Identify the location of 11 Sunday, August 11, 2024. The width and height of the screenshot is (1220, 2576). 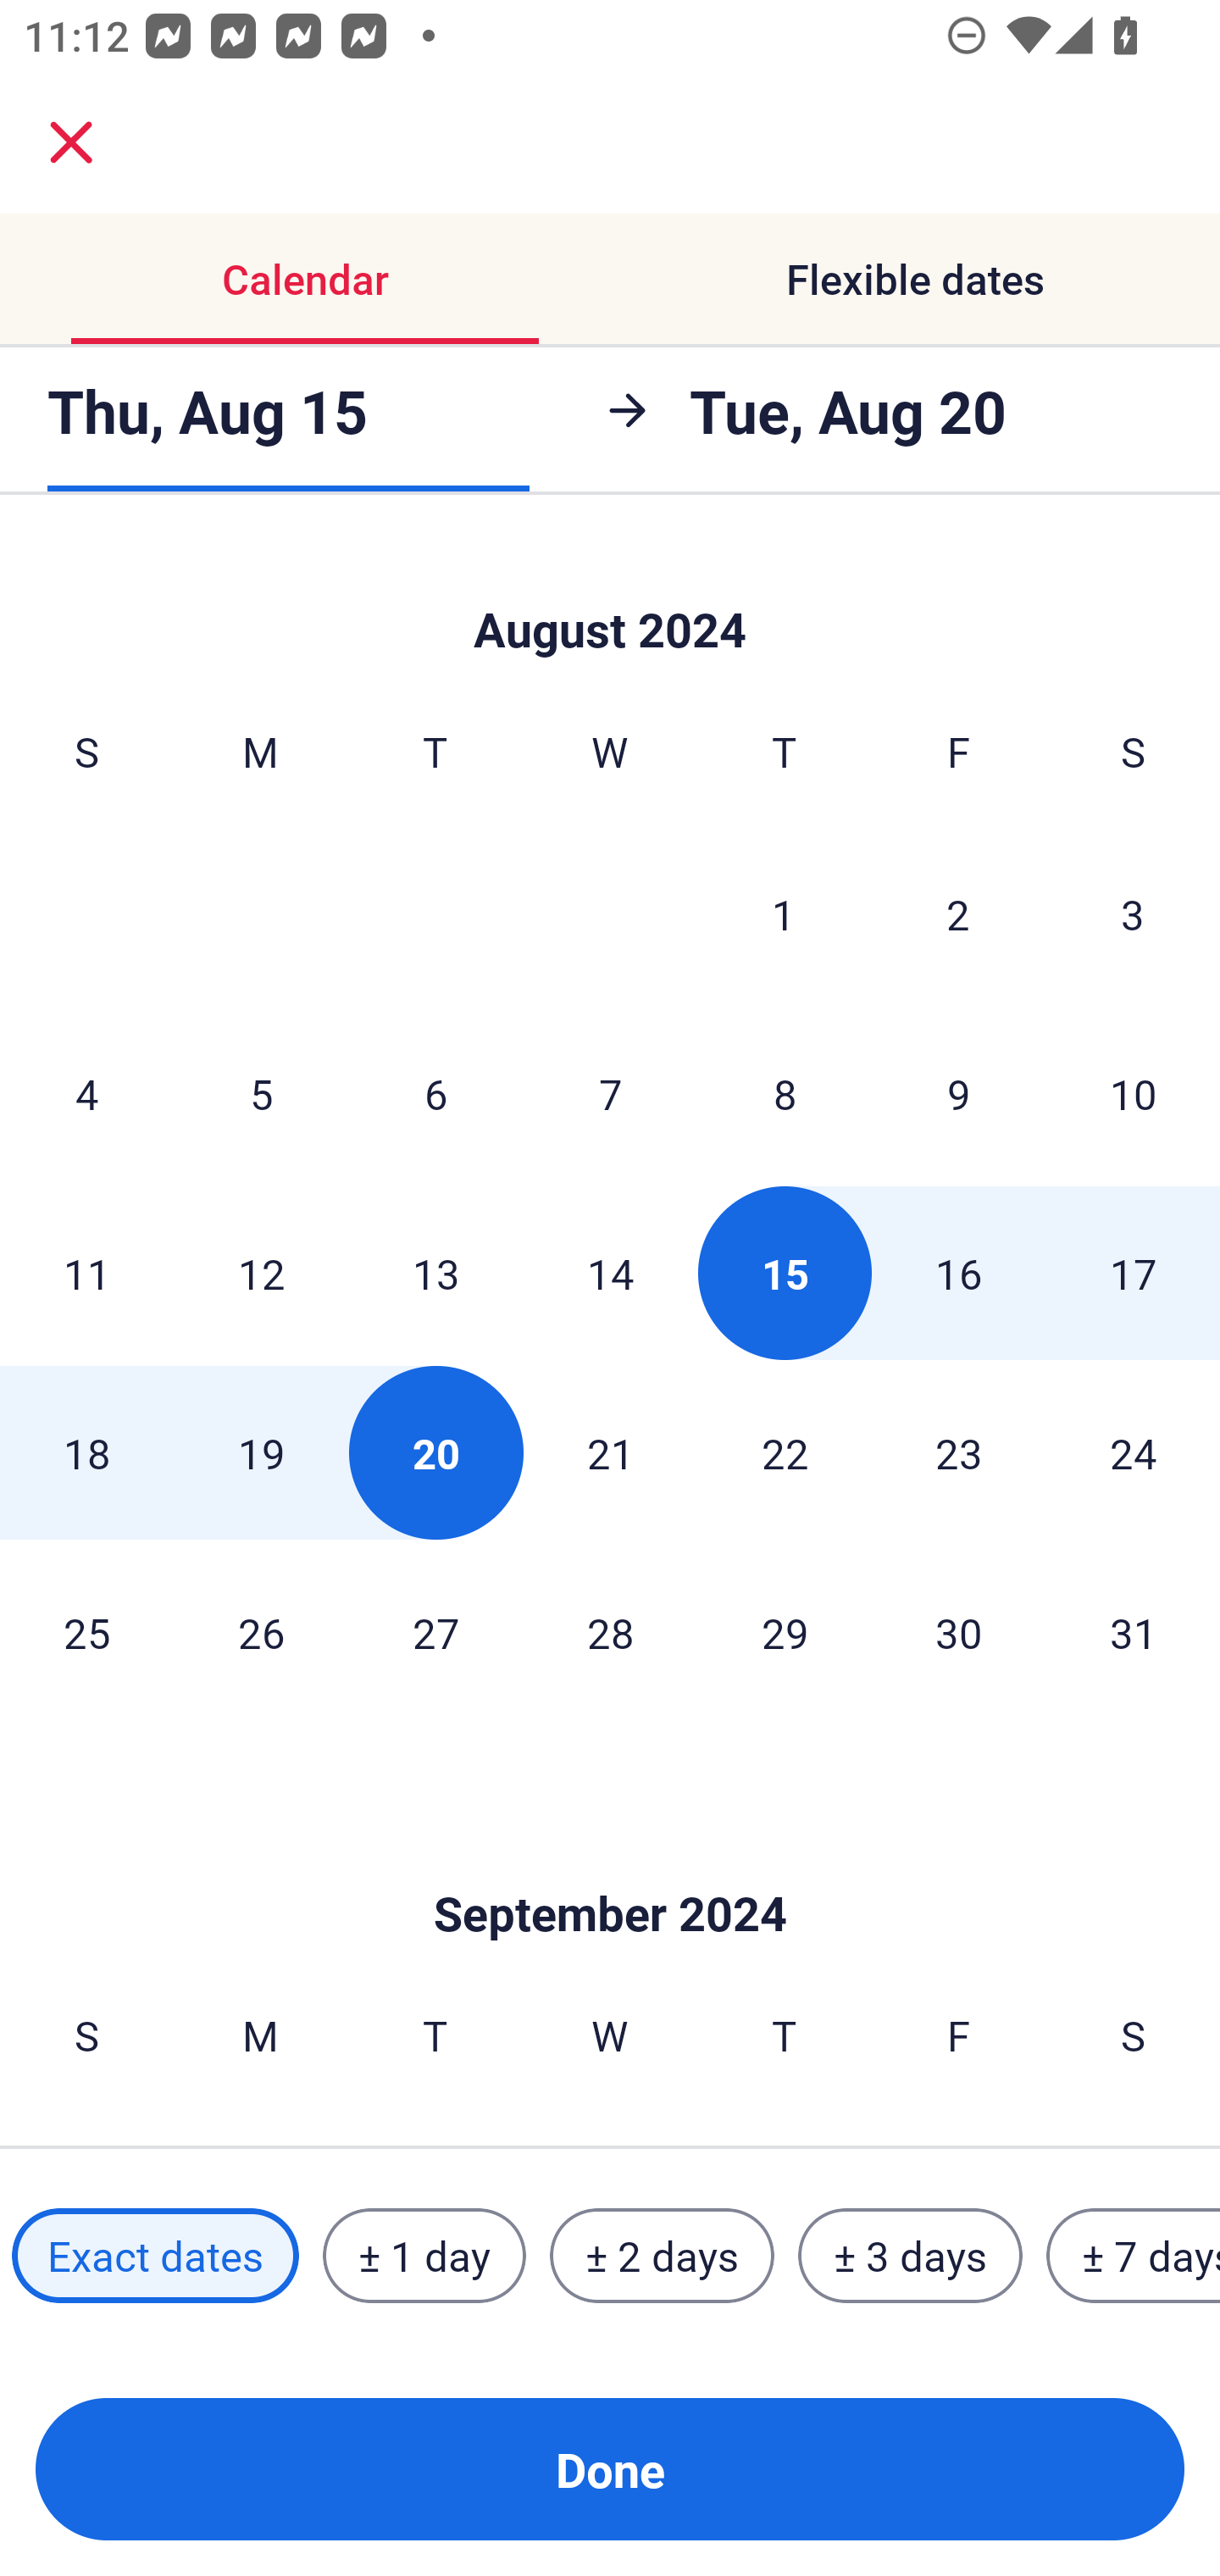
(86, 1274).